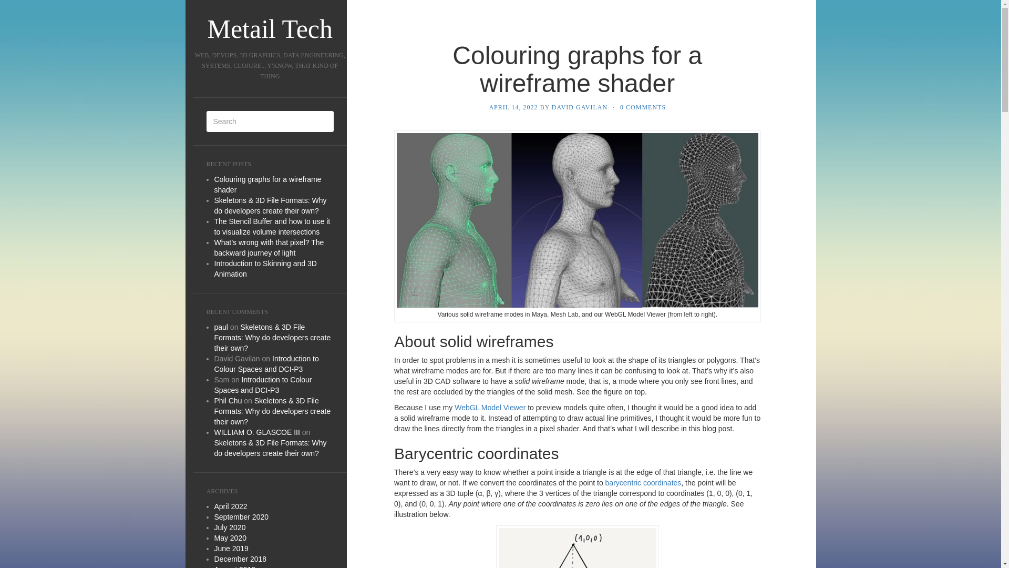 The image size is (1009, 568). What do you see at coordinates (242, 517) in the screenshot?
I see `September 2020` at bounding box center [242, 517].